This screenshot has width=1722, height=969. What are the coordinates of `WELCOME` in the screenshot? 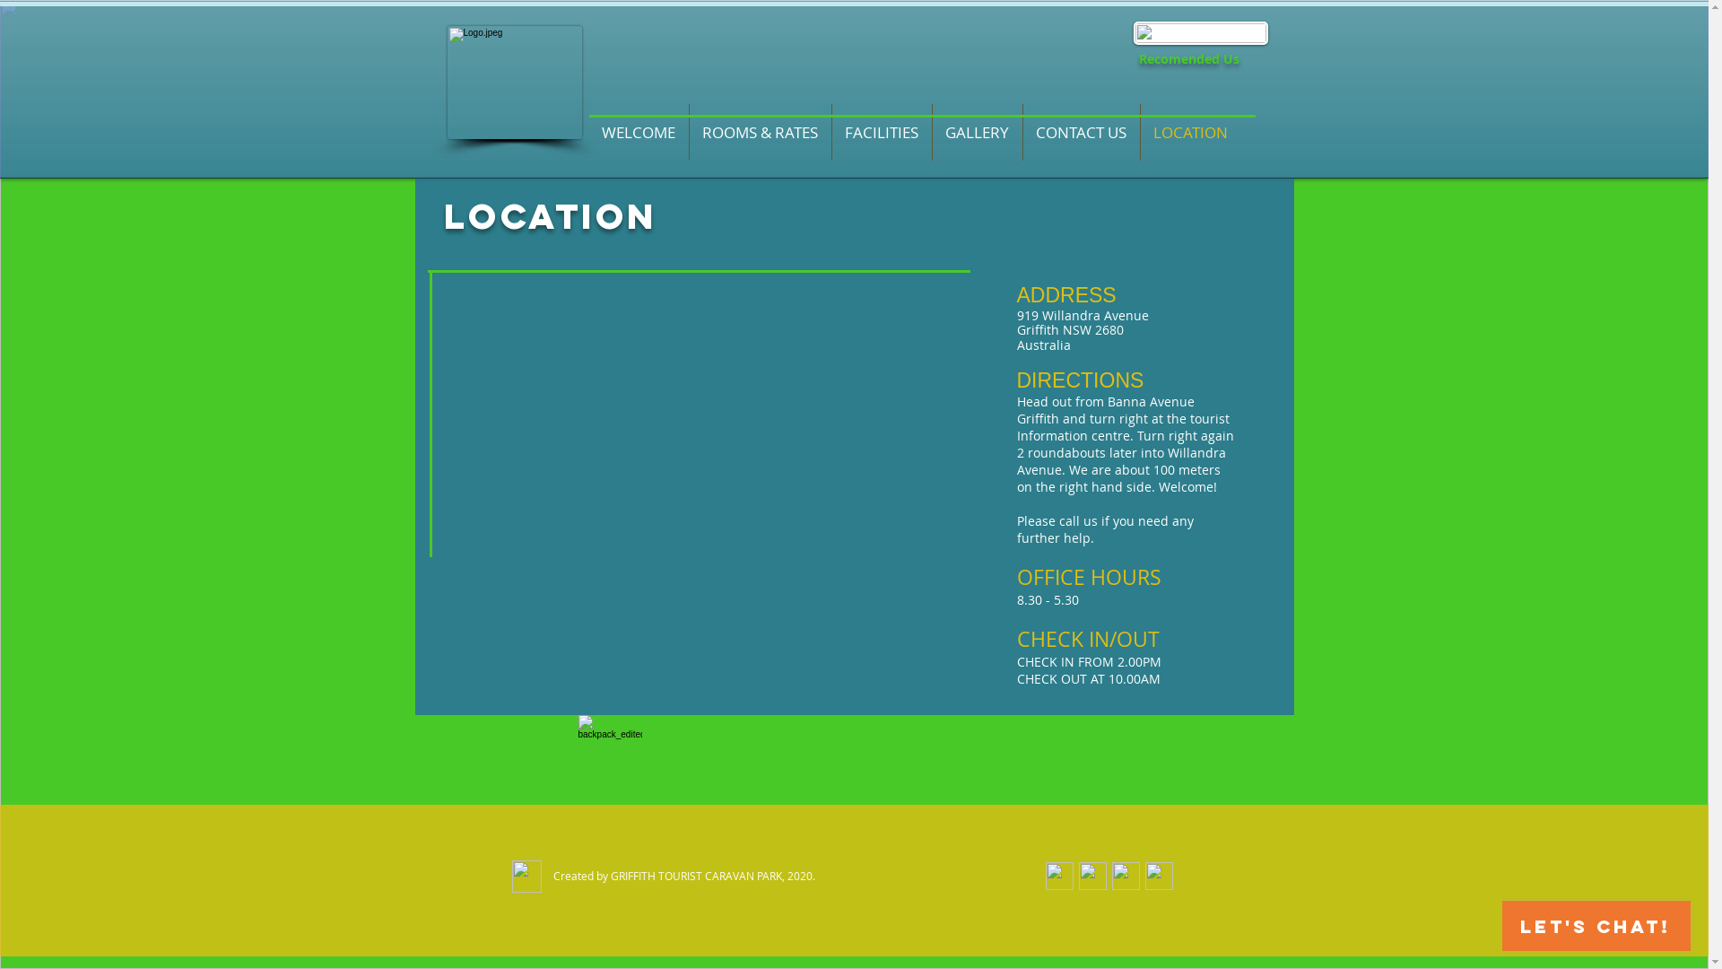 It's located at (639, 133).